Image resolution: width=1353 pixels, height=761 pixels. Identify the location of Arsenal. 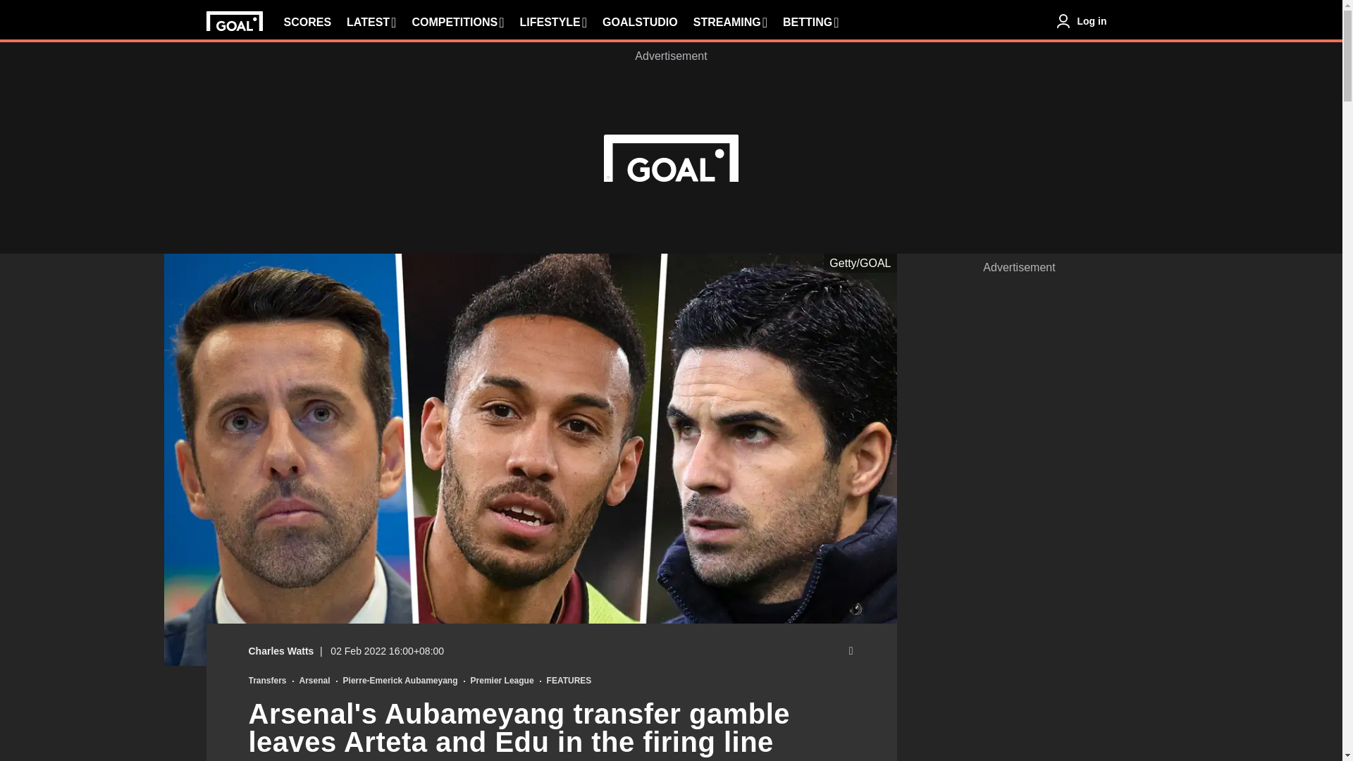
(314, 681).